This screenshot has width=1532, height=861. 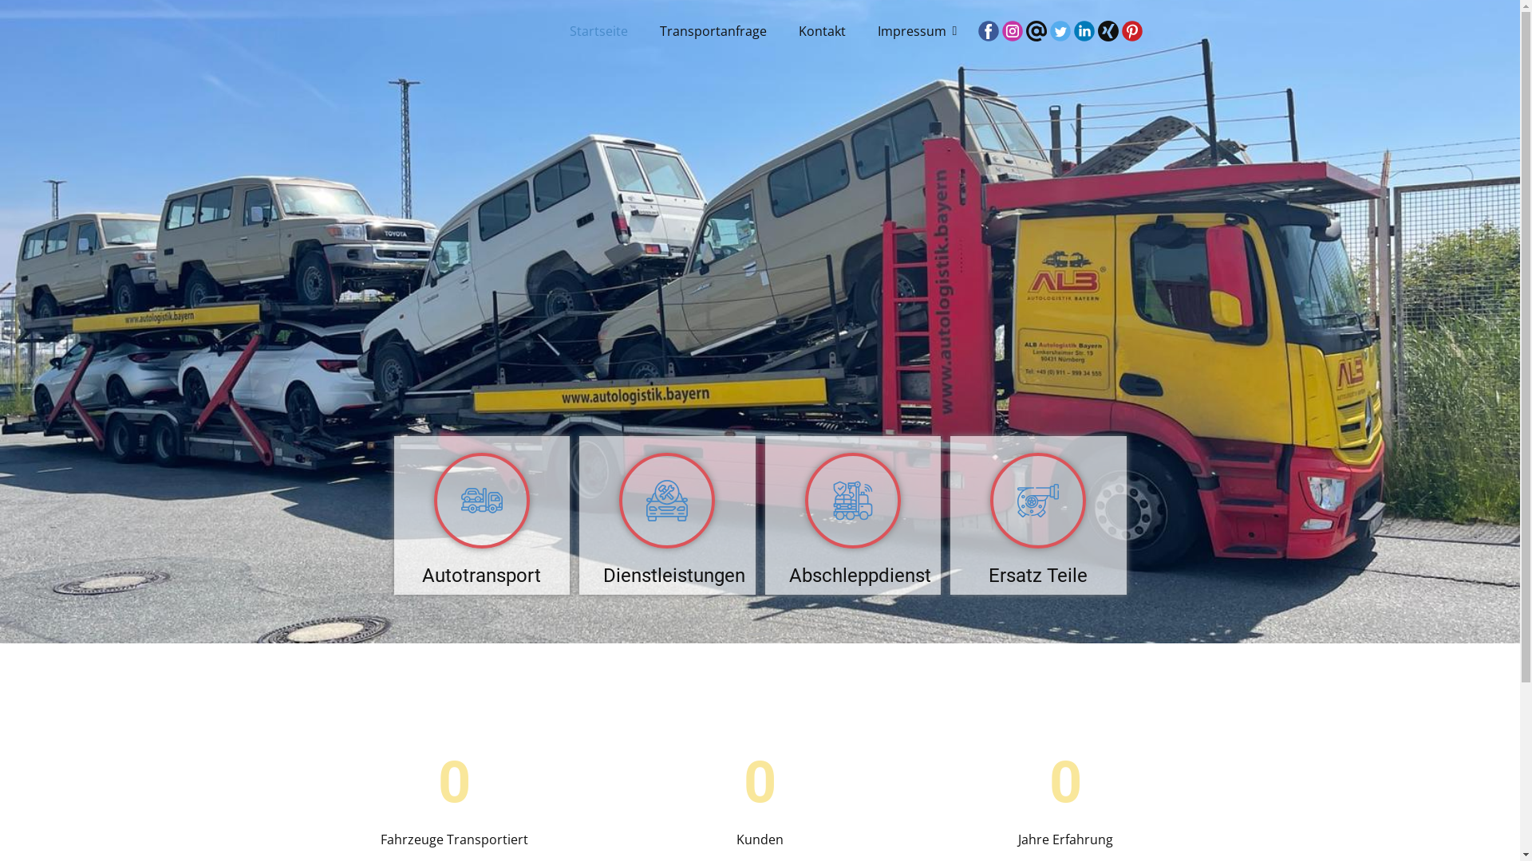 What do you see at coordinates (1108, 31) in the screenshot?
I see `Xing` at bounding box center [1108, 31].